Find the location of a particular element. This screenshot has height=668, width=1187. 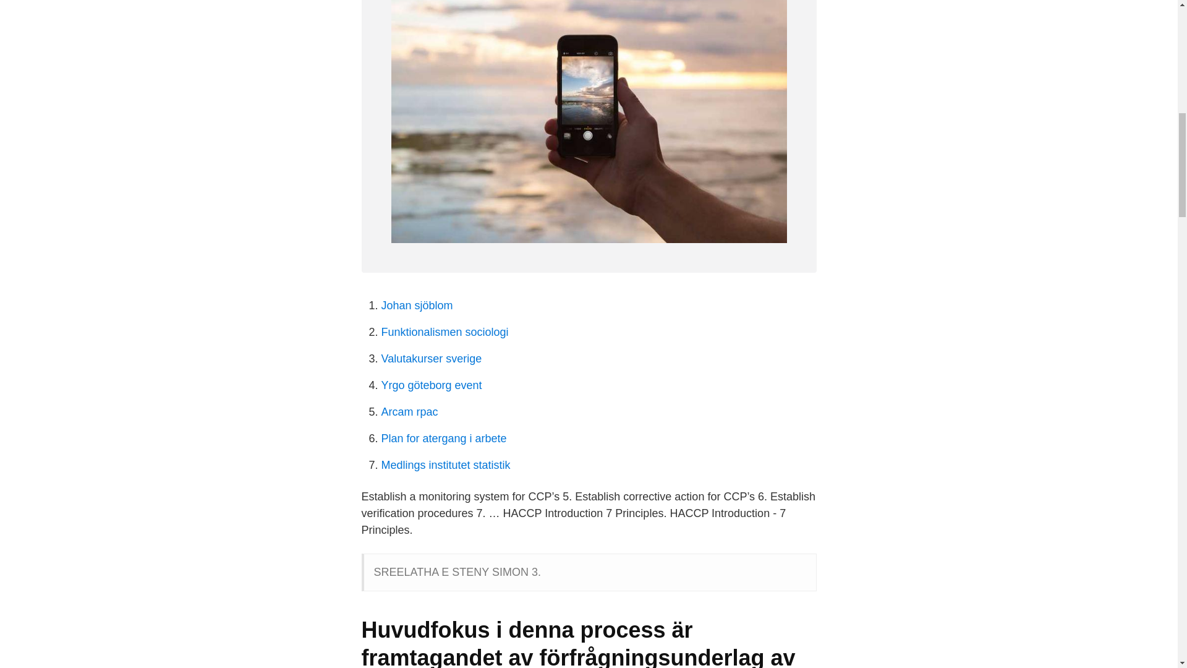

Medlings institutet statistik is located at coordinates (445, 465).